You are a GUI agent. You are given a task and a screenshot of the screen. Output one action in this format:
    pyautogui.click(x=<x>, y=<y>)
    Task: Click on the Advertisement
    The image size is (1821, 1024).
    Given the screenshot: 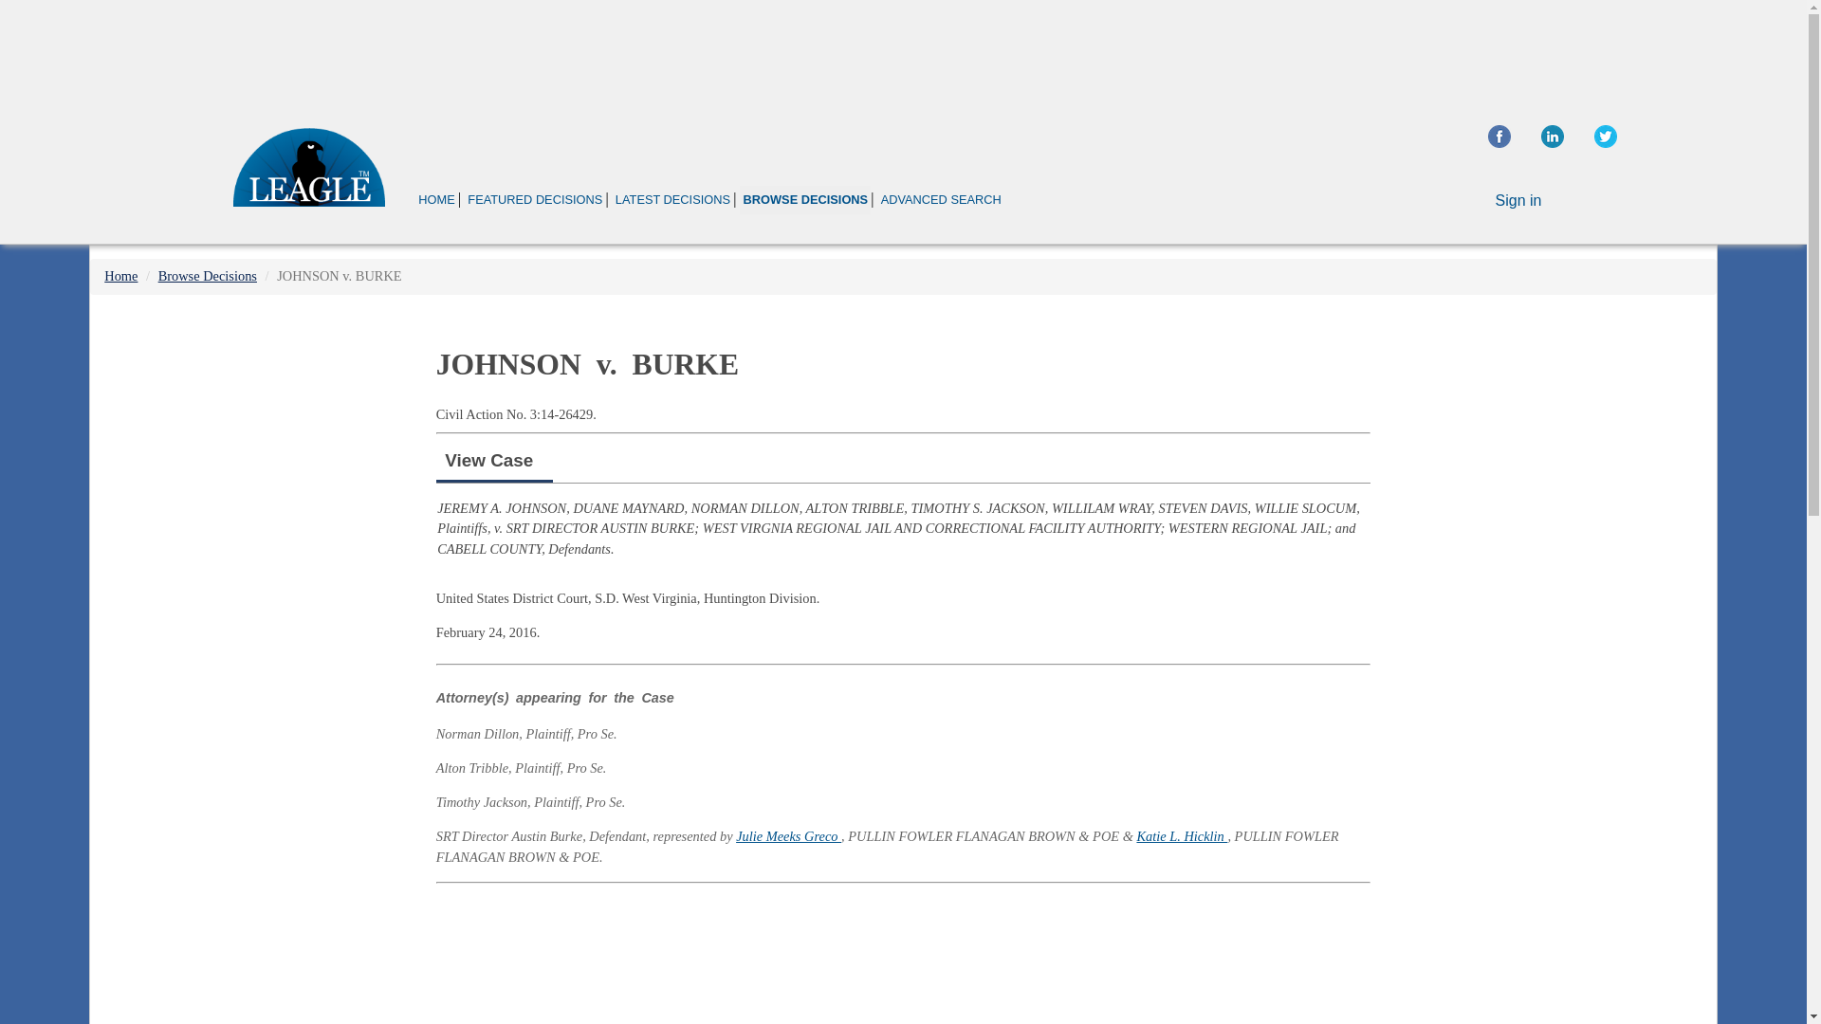 What is the action you would take?
    pyautogui.click(x=1554, y=446)
    